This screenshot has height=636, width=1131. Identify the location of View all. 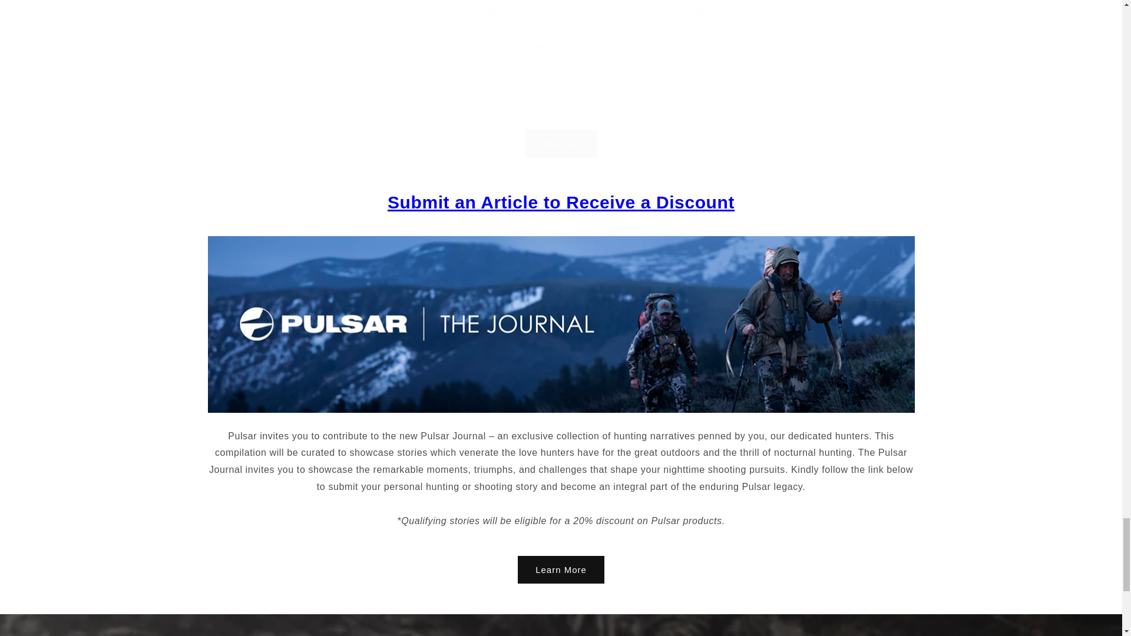
(560, 128).